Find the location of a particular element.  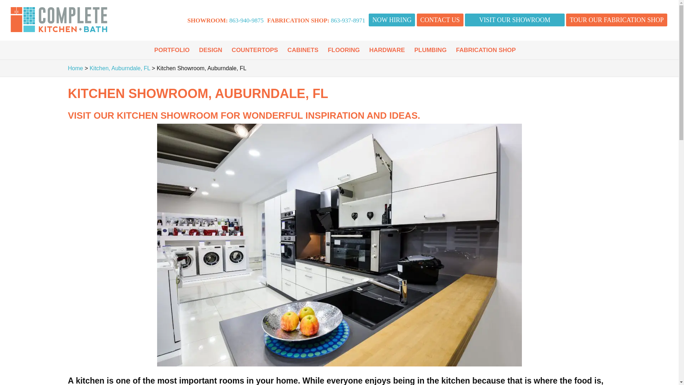

FLOORING is located at coordinates (343, 50).